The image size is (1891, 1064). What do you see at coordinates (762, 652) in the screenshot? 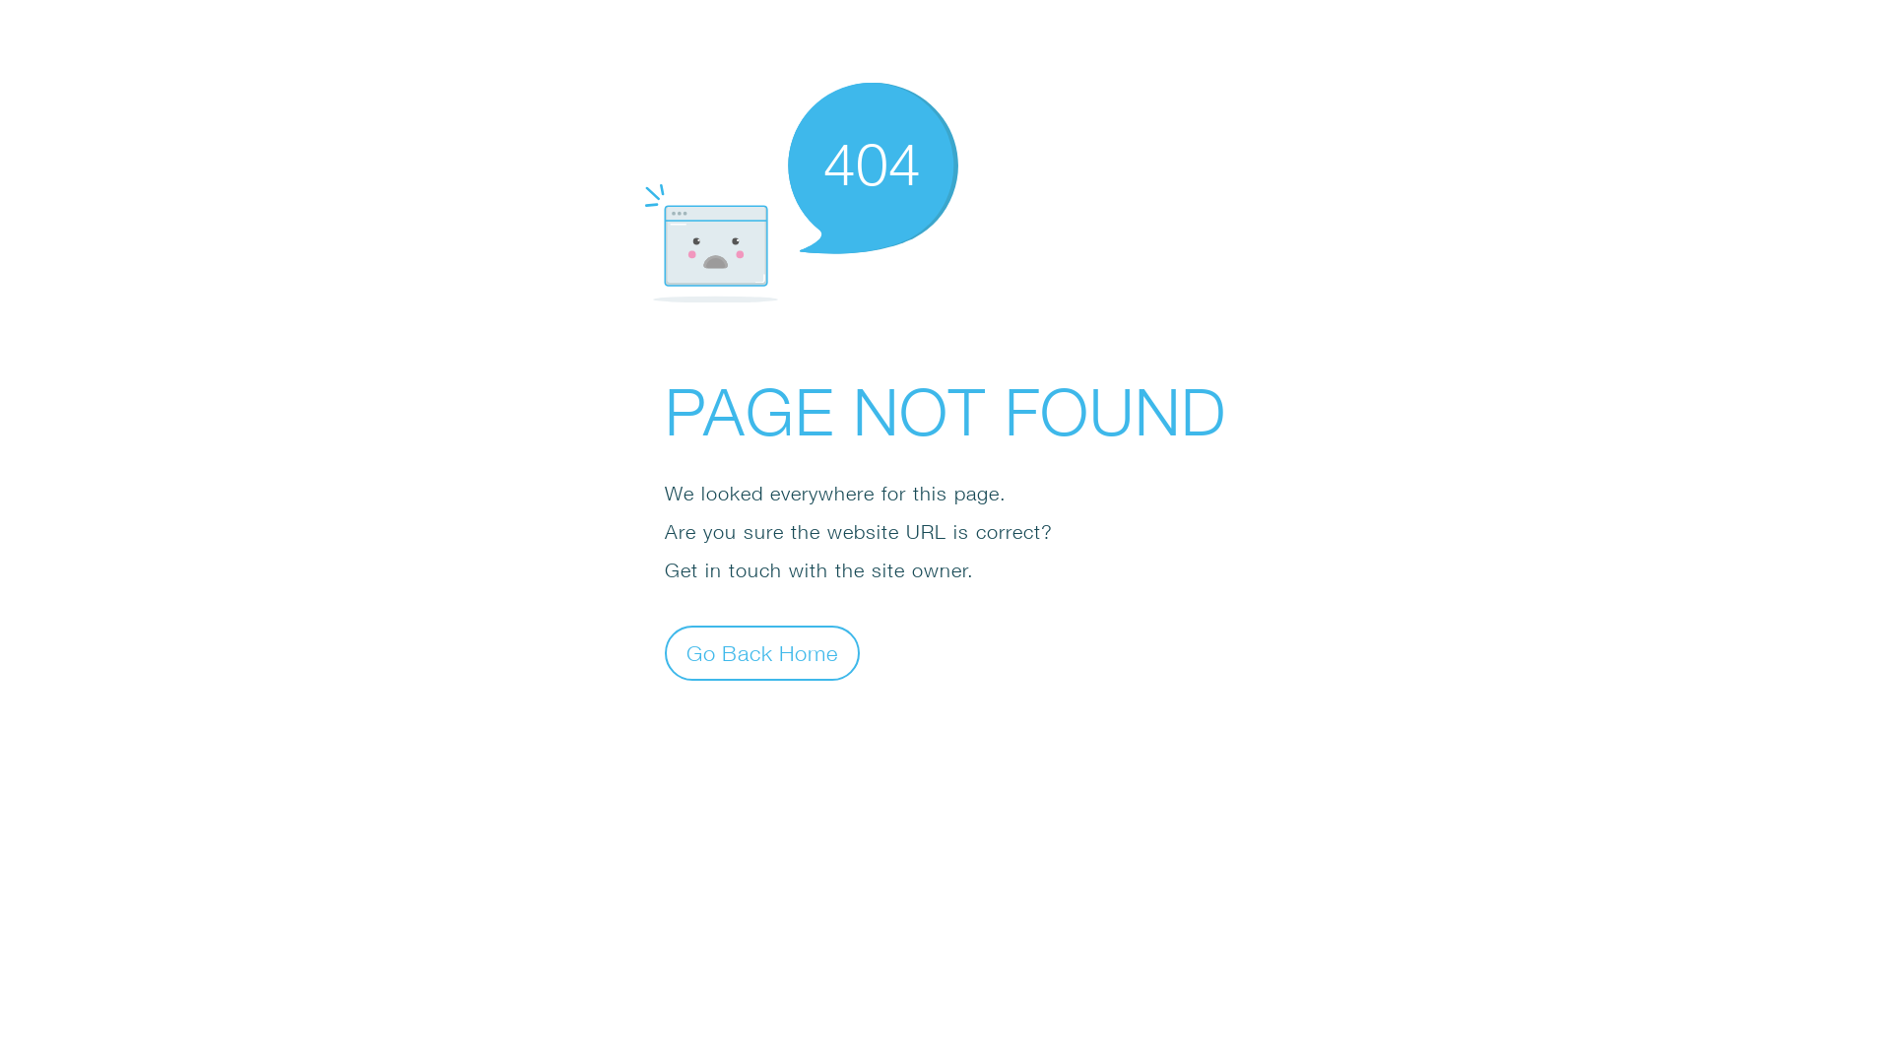
I see `Go Back Home` at bounding box center [762, 652].